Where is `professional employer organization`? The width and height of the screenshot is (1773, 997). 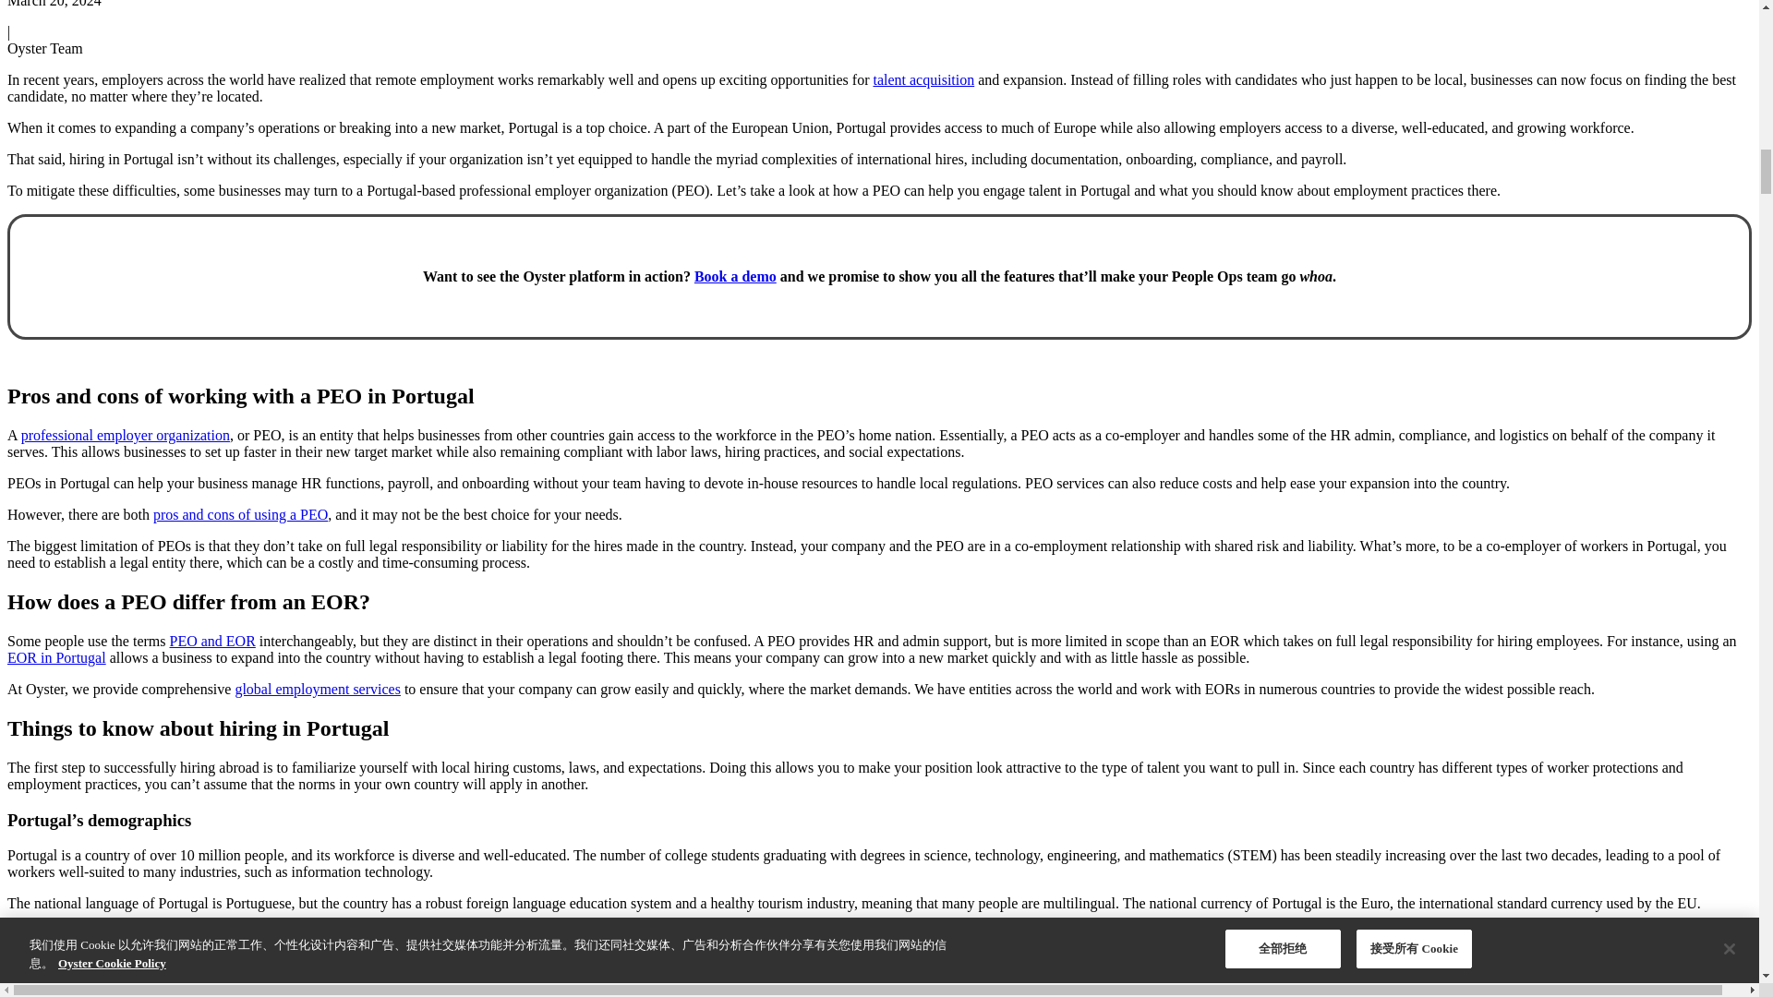 professional employer organization is located at coordinates (126, 435).